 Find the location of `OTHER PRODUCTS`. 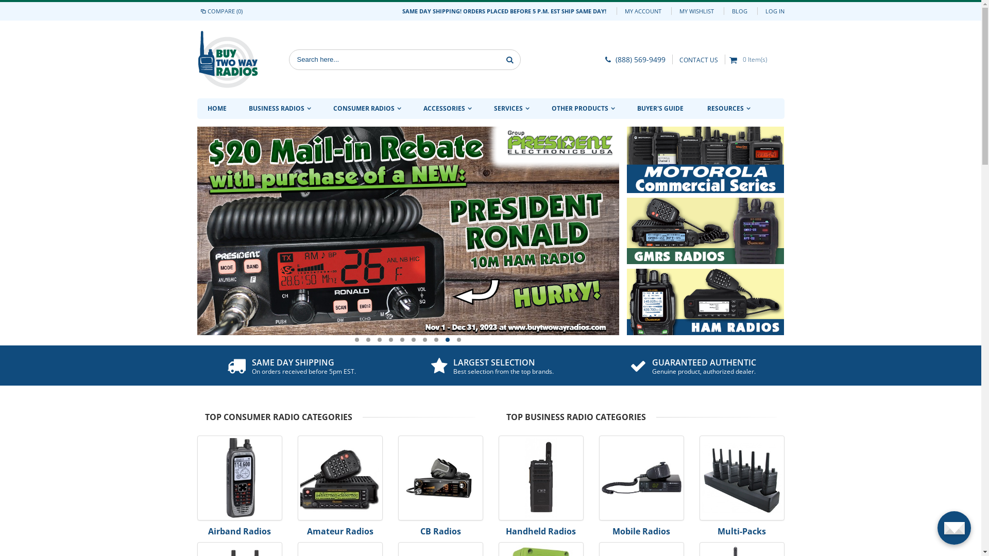

OTHER PRODUCTS is located at coordinates (582, 109).